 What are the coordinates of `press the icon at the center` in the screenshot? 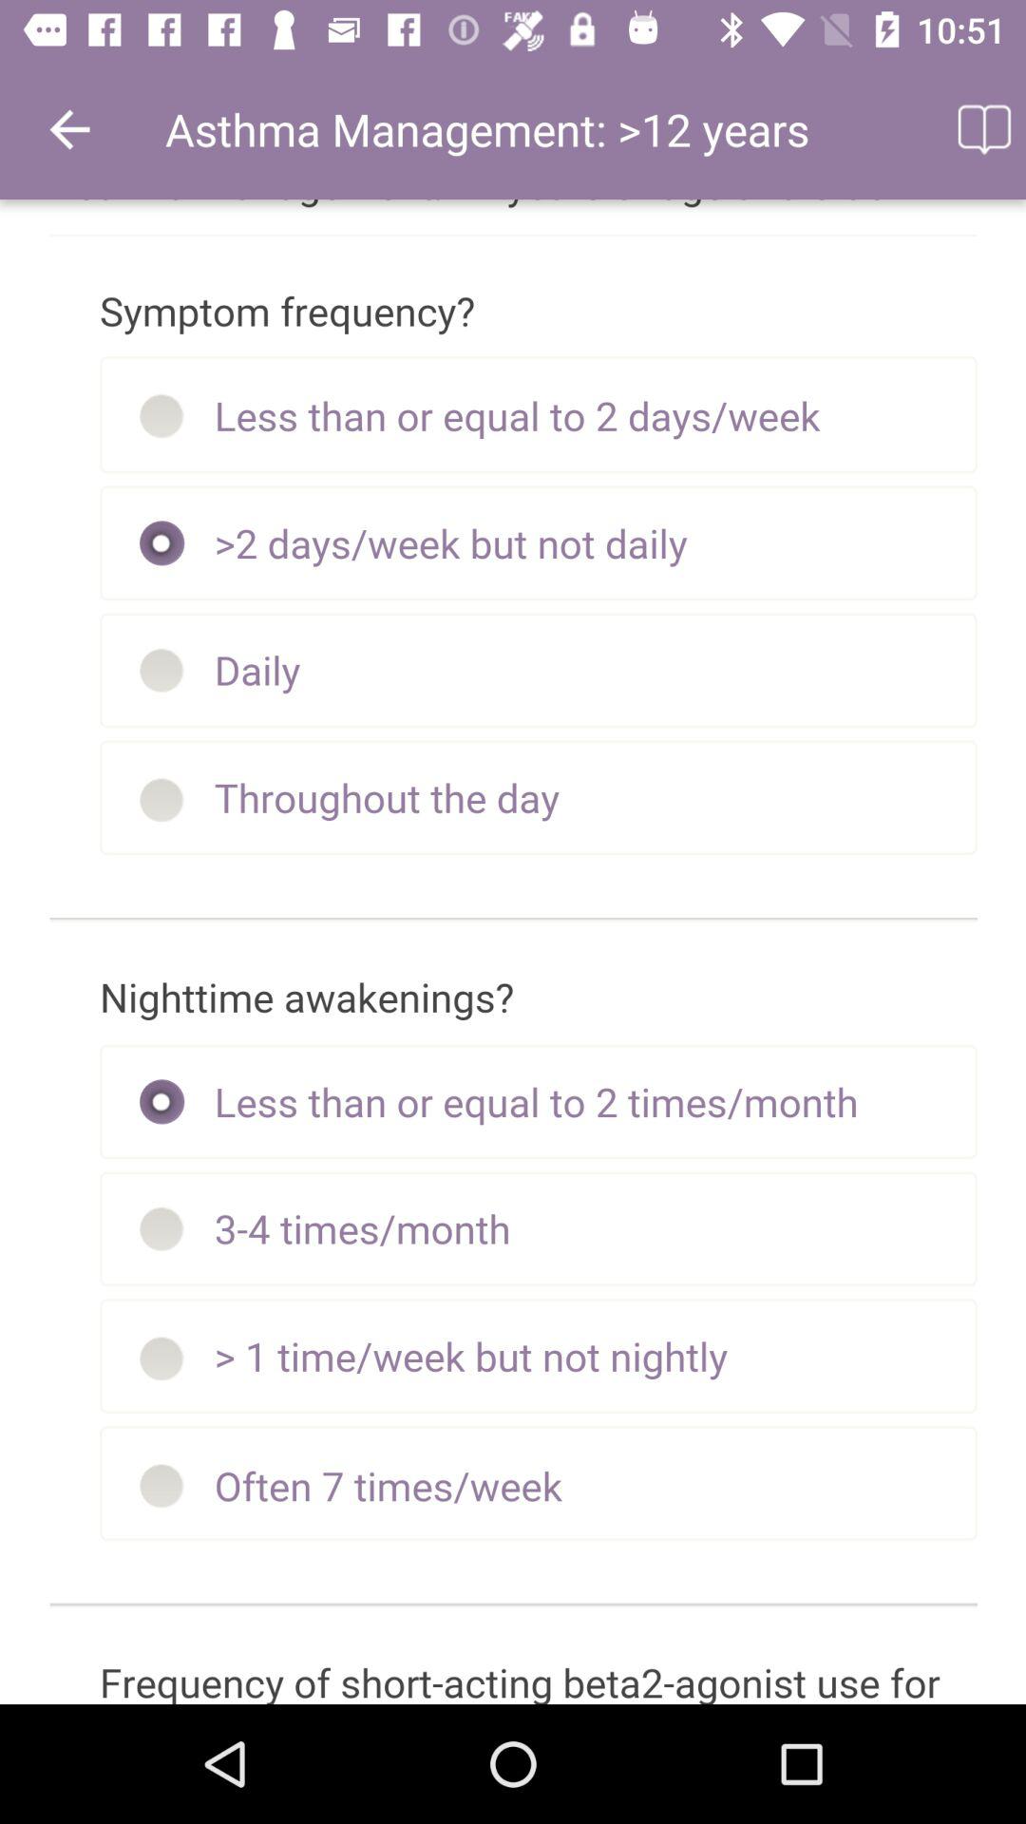 It's located at (513, 952).